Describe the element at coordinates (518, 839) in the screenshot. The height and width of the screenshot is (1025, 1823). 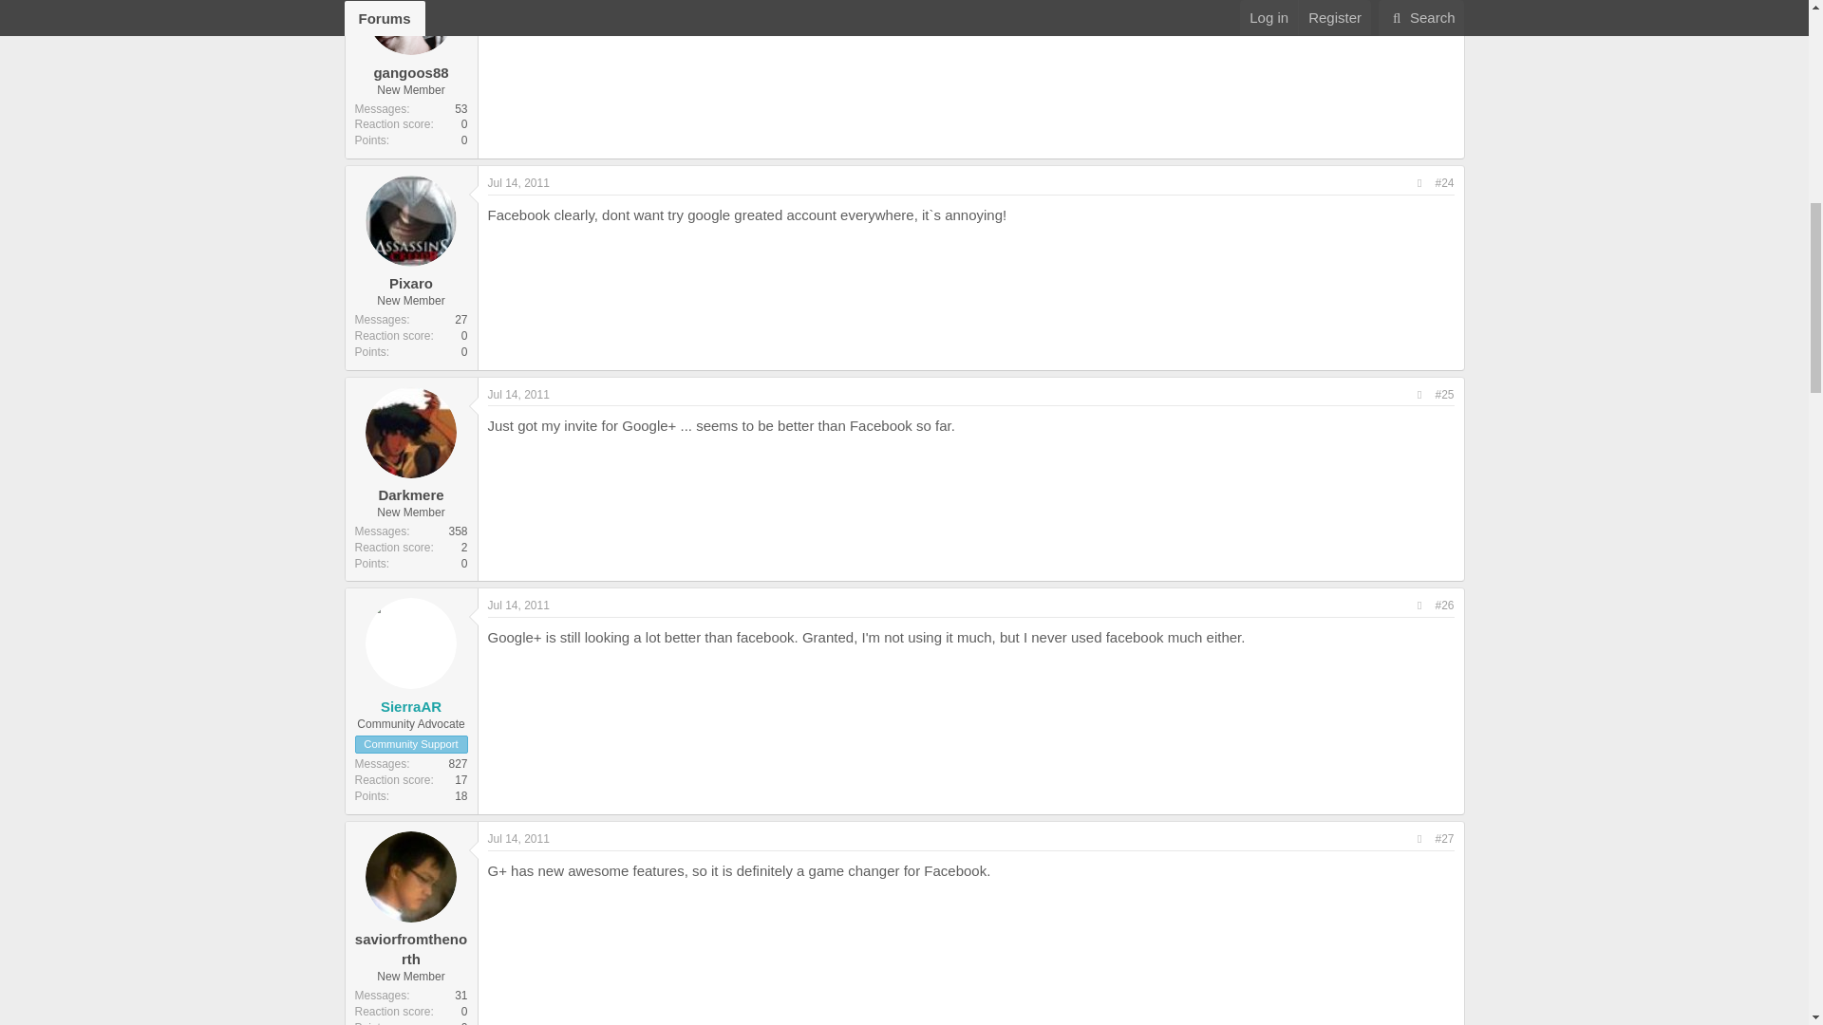
I see `Jul 14, 2011 at 9:12 PM` at that location.